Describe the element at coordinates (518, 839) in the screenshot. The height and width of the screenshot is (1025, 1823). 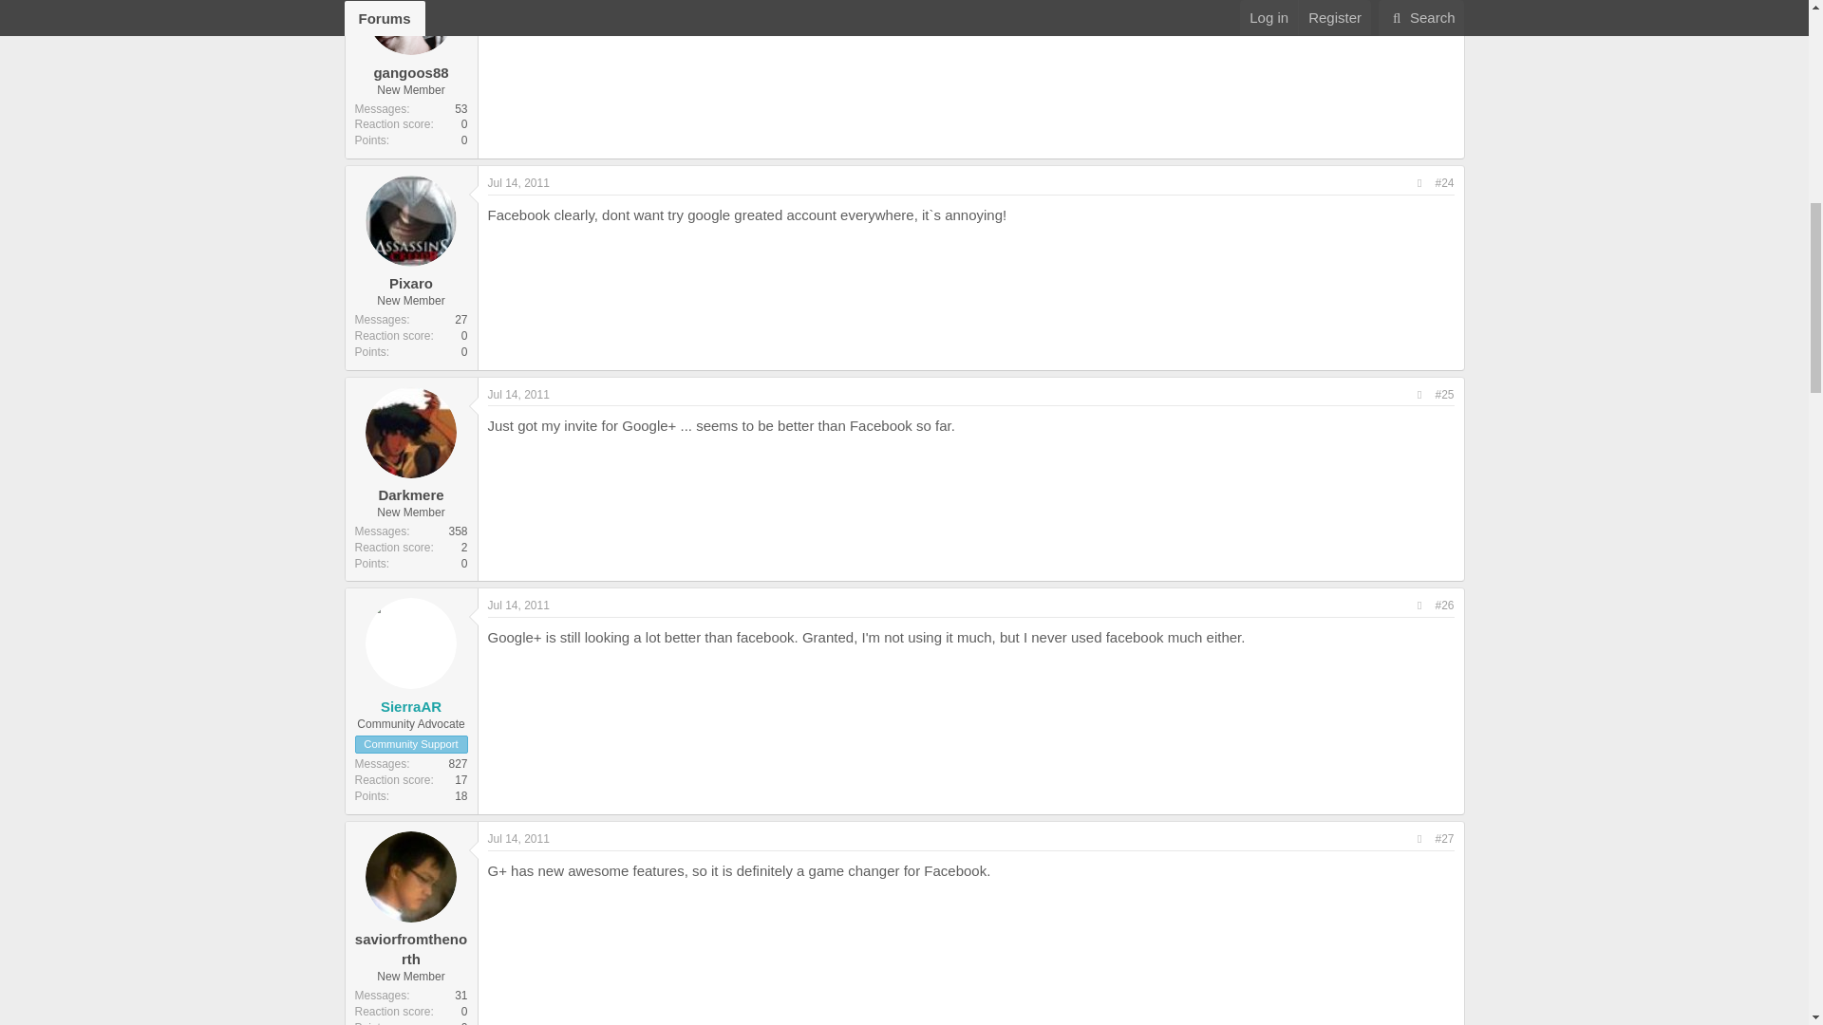
I see `Jul 14, 2011 at 9:12 PM` at that location.